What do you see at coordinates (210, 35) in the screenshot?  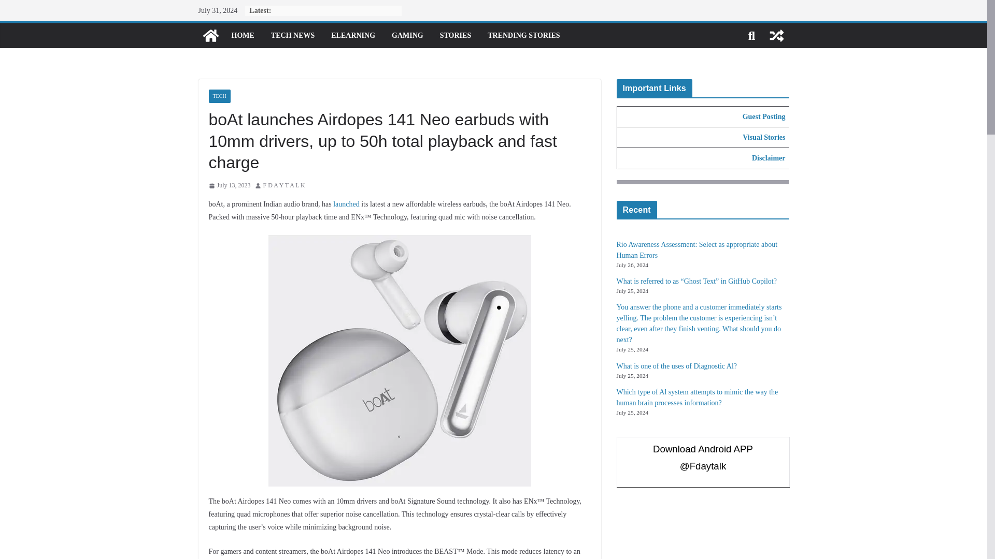 I see `fdaytalk.com` at bounding box center [210, 35].